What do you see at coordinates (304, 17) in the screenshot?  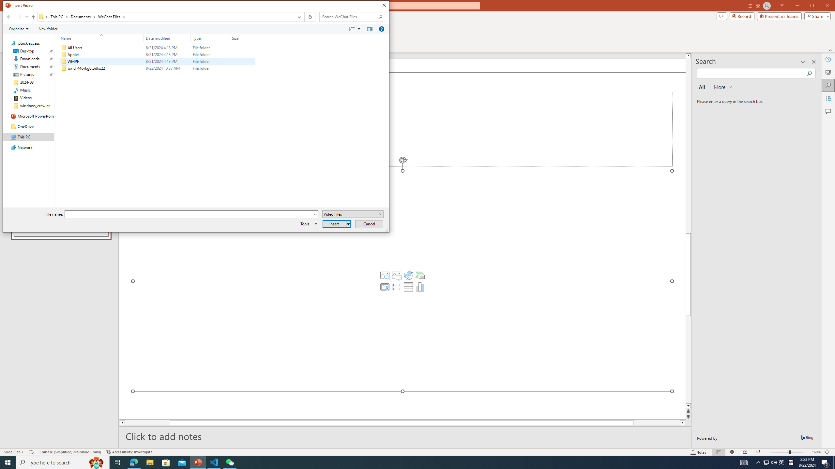 I see `Address band toolbar` at bounding box center [304, 17].